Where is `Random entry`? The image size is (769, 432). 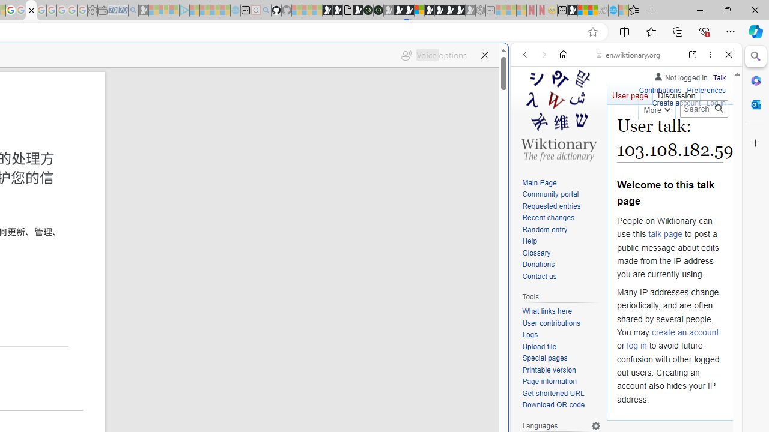
Random entry is located at coordinates (544, 229).